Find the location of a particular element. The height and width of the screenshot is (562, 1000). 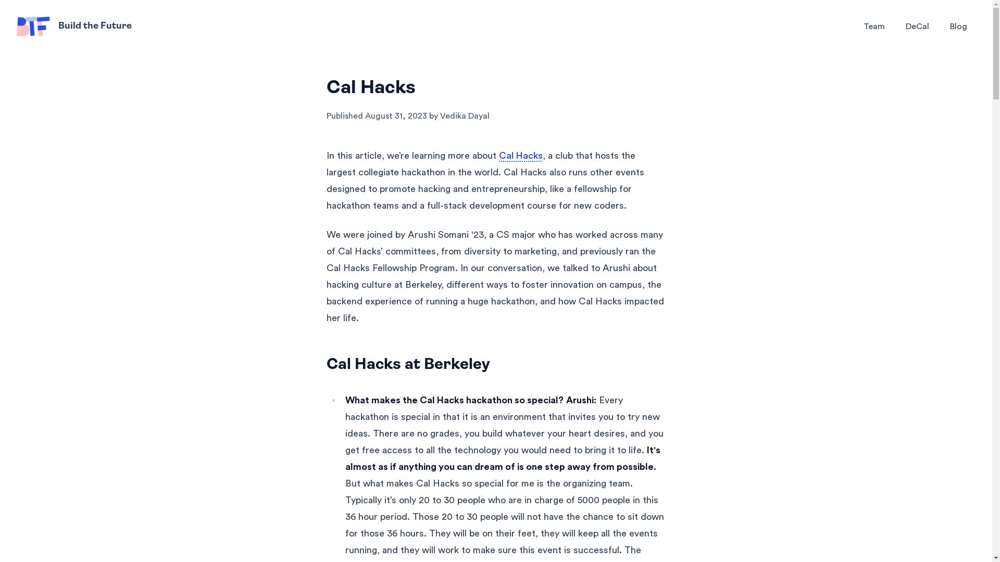

DeCal is located at coordinates (918, 27).